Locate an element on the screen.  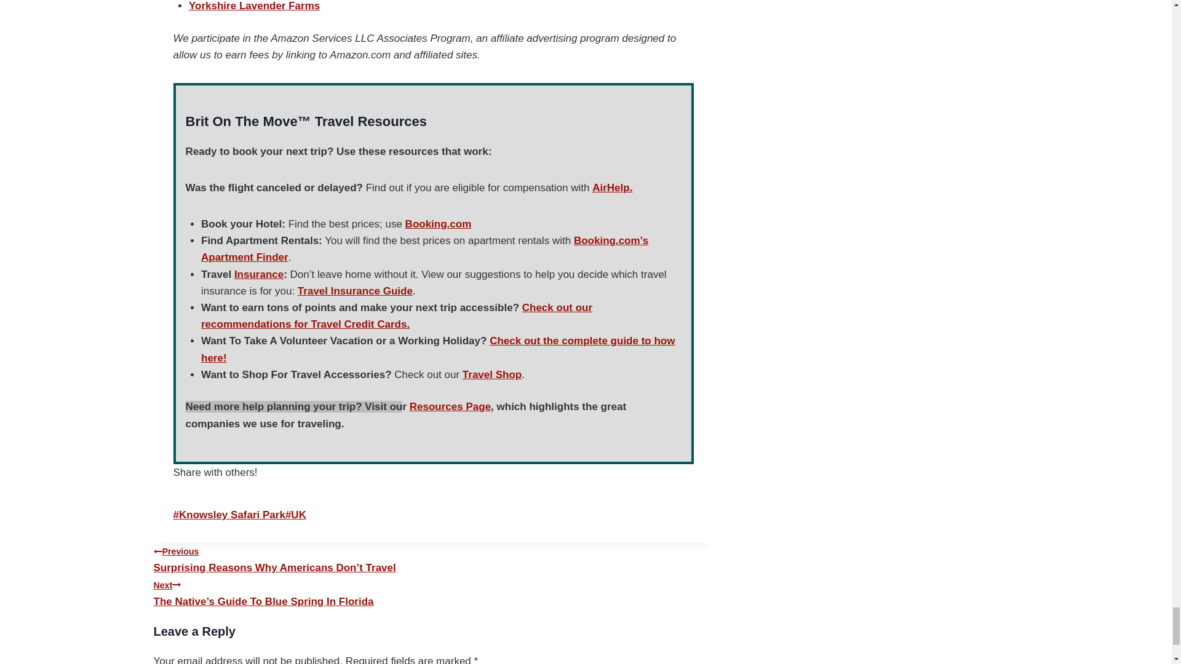
Insurance is located at coordinates (258, 274).